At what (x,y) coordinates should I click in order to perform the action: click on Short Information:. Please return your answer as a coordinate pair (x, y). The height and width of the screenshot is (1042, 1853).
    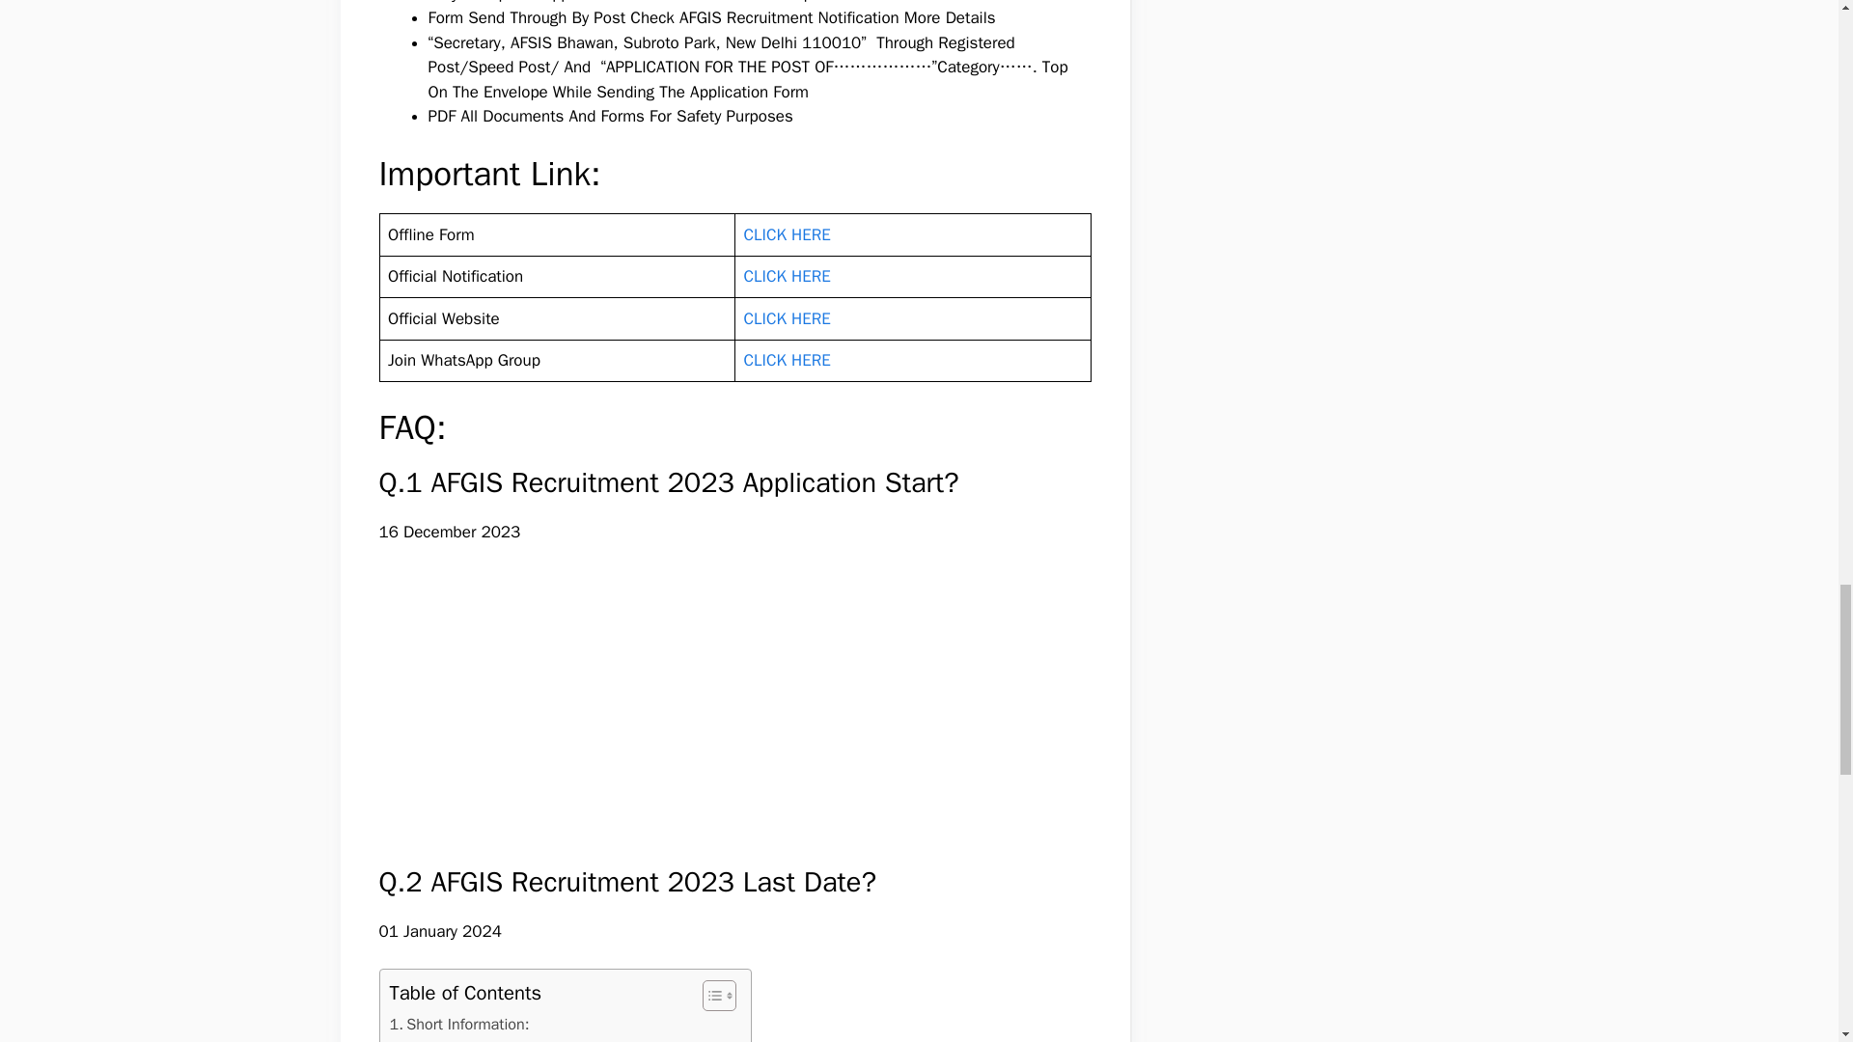
    Looking at the image, I should click on (459, 1024).